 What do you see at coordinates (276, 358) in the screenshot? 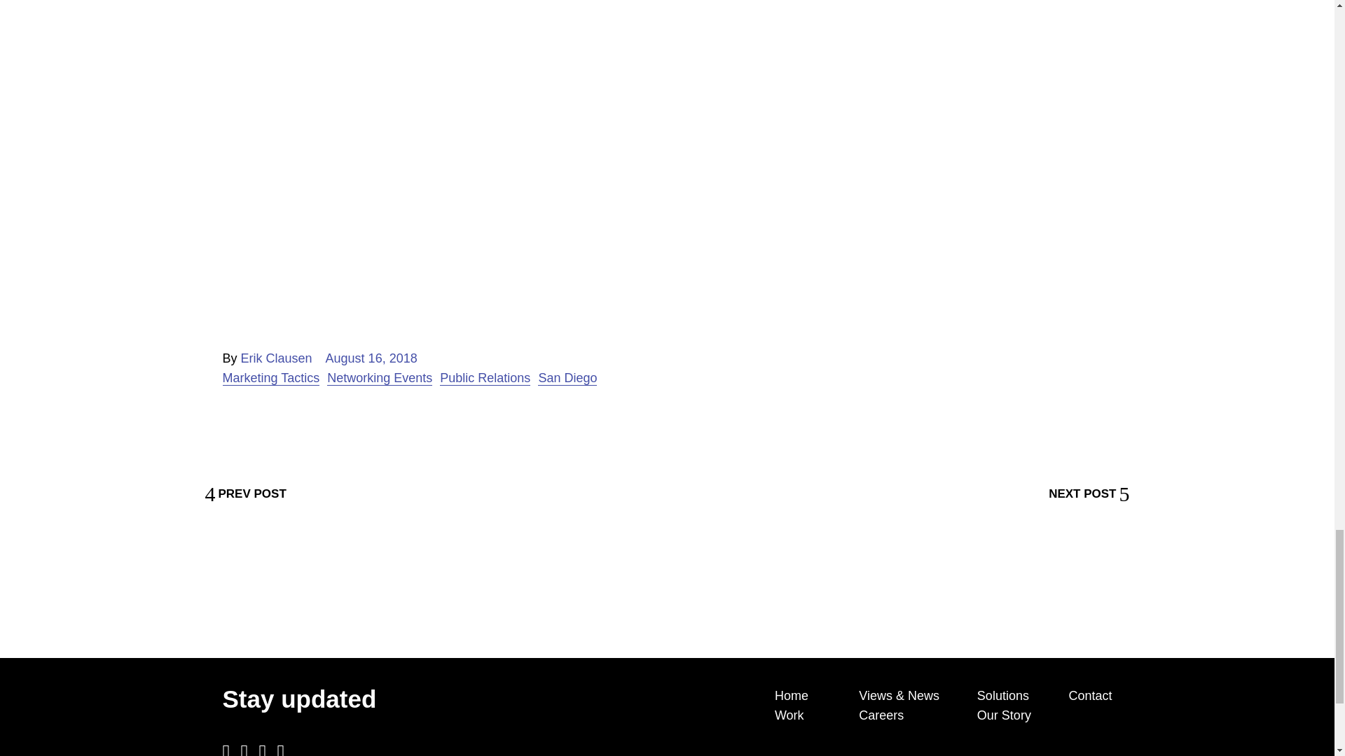
I see `Erik Clausen` at bounding box center [276, 358].